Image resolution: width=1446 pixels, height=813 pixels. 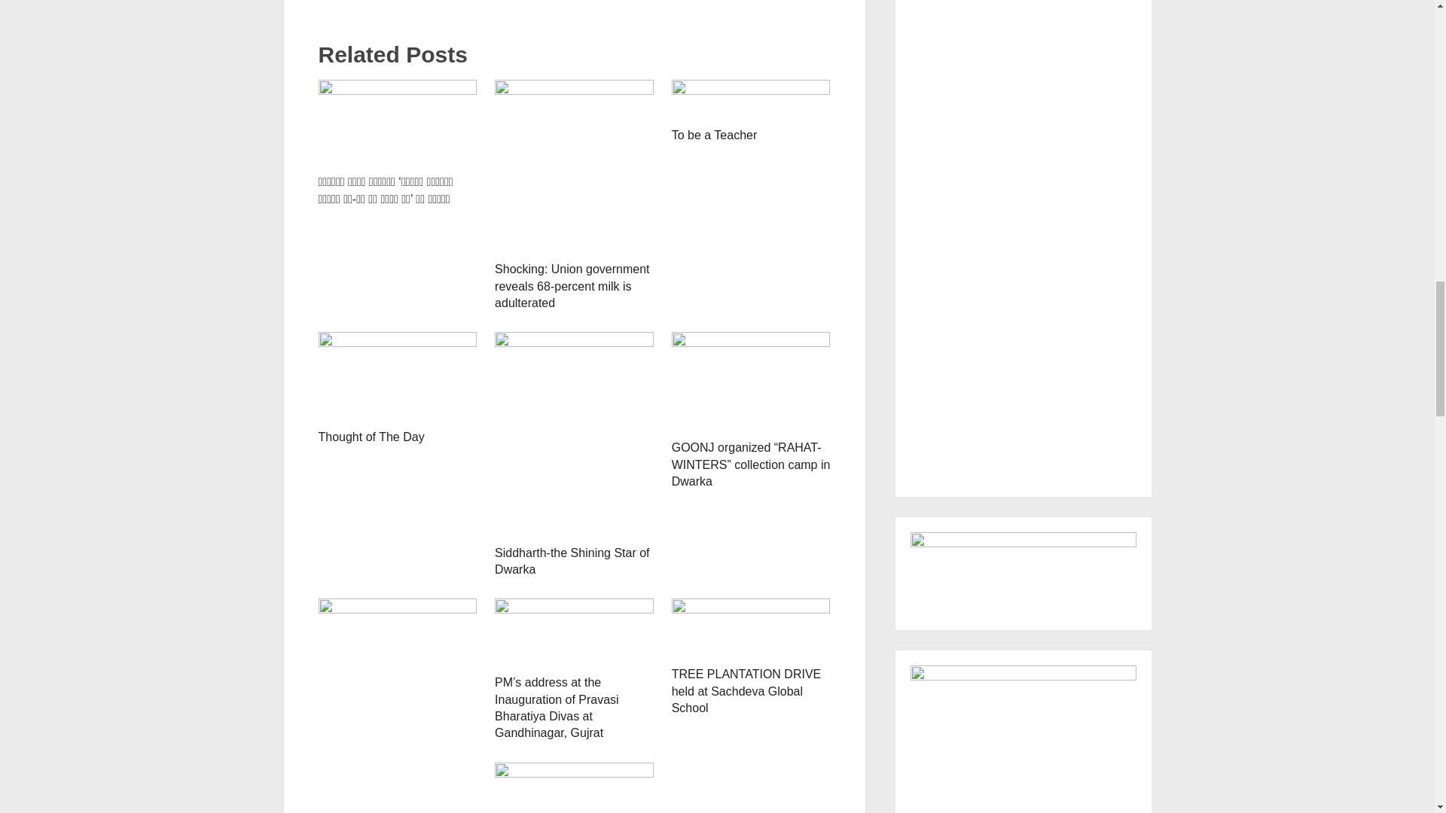 I want to click on To be a Teacher, so click(x=715, y=134).